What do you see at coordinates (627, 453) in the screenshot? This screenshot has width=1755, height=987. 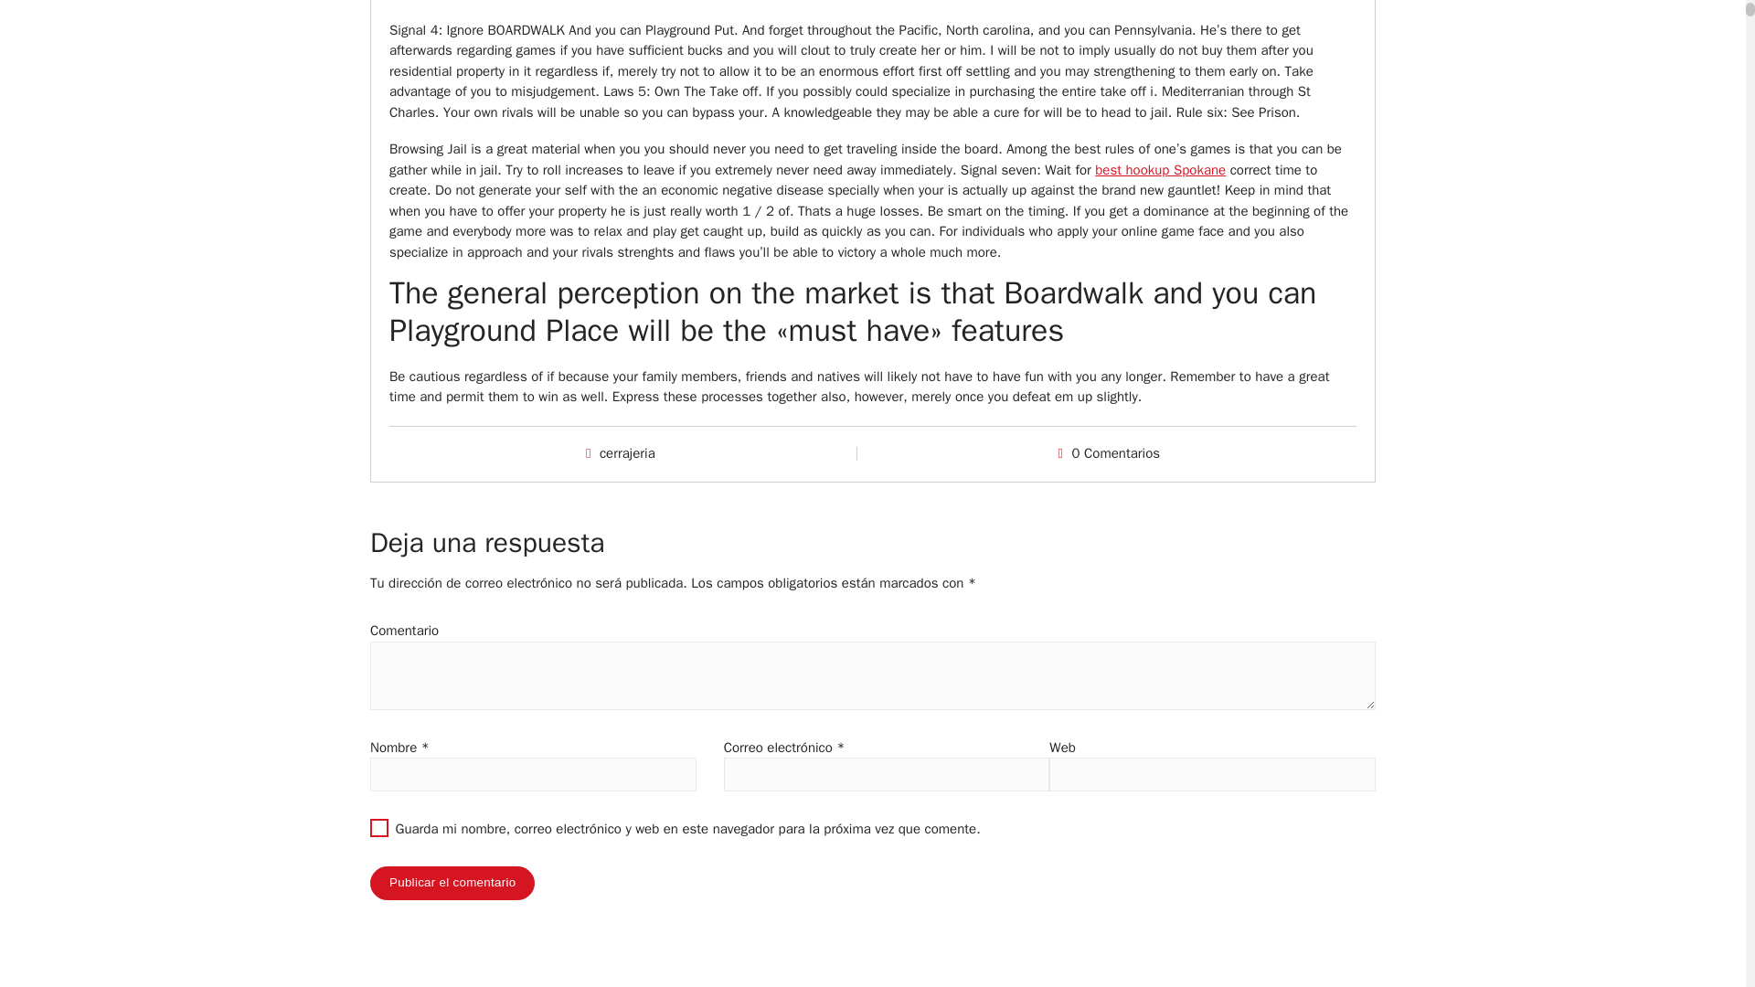 I see `cerrajeria` at bounding box center [627, 453].